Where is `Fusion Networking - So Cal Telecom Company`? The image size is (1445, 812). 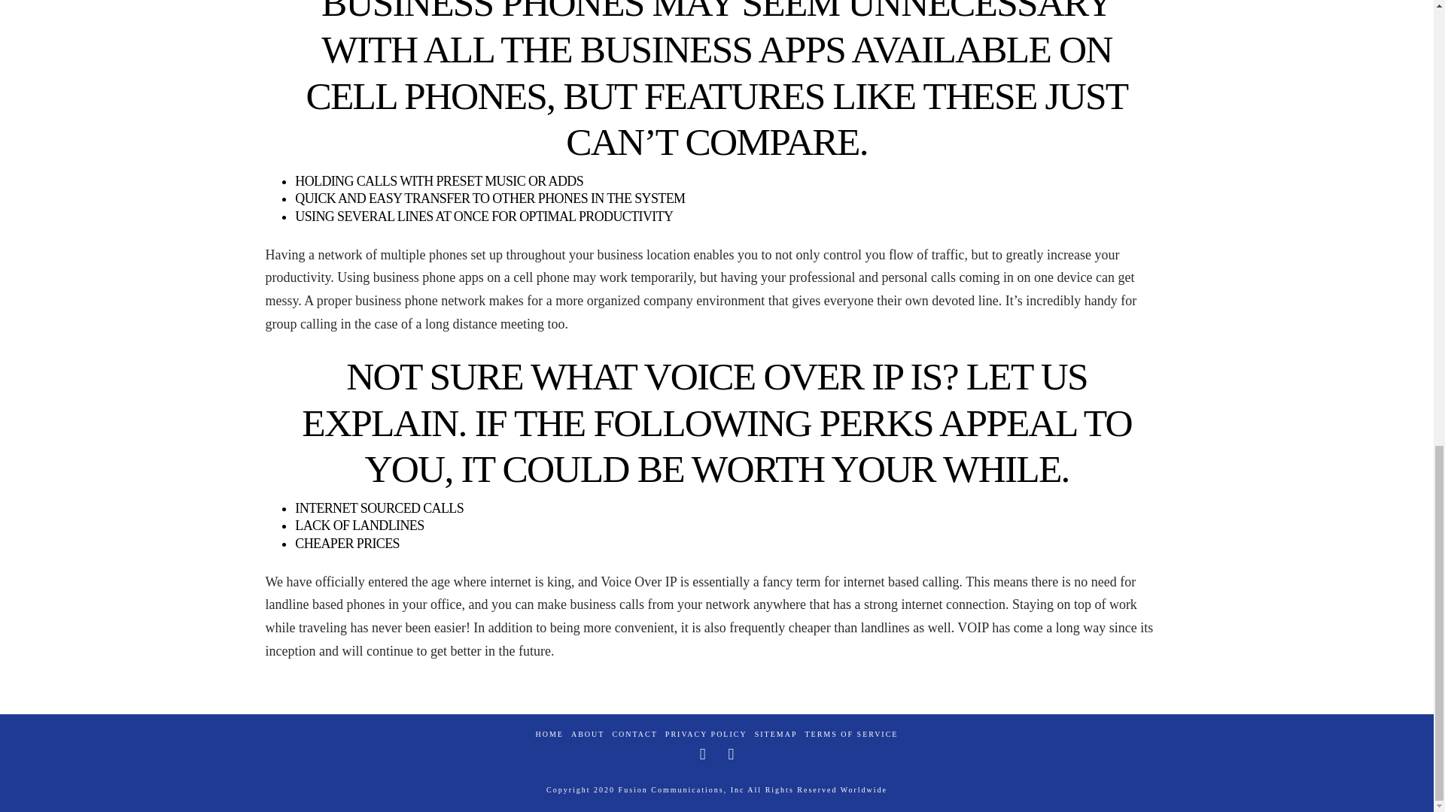
Fusion Networking - So Cal Telecom Company is located at coordinates (682, 789).